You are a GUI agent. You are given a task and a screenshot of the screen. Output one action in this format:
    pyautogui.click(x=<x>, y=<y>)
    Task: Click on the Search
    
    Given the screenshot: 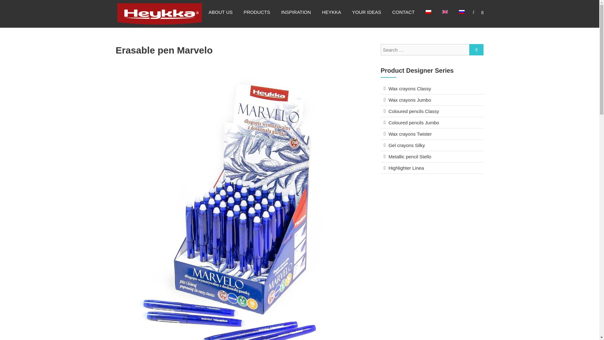 What is the action you would take?
    pyautogui.click(x=476, y=50)
    